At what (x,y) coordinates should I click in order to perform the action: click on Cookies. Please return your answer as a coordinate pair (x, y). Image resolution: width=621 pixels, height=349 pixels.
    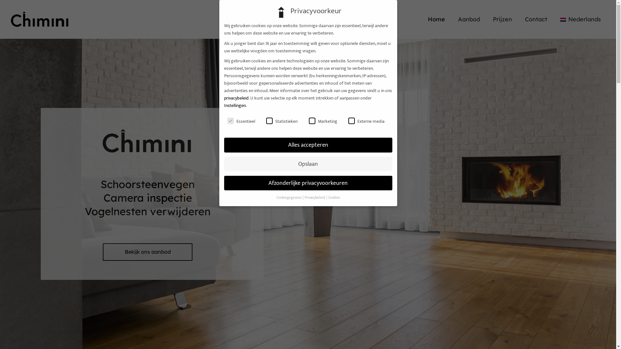
    Looking at the image, I should click on (334, 198).